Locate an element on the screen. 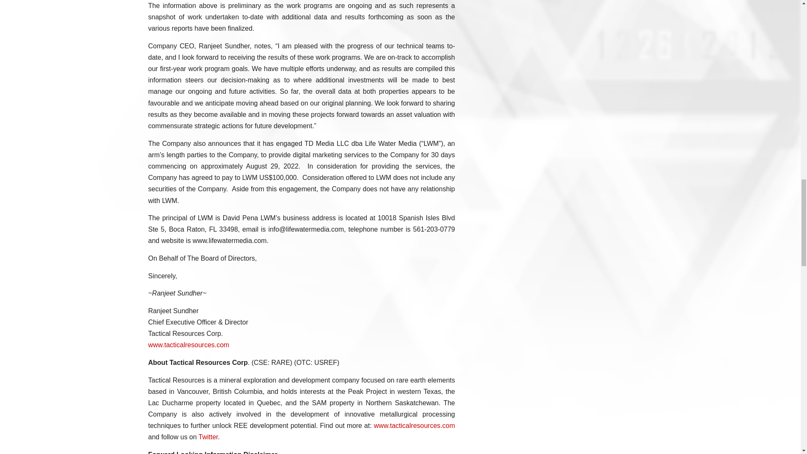 Image resolution: width=807 pixels, height=454 pixels. www.tacticalresources.com is located at coordinates (414, 425).